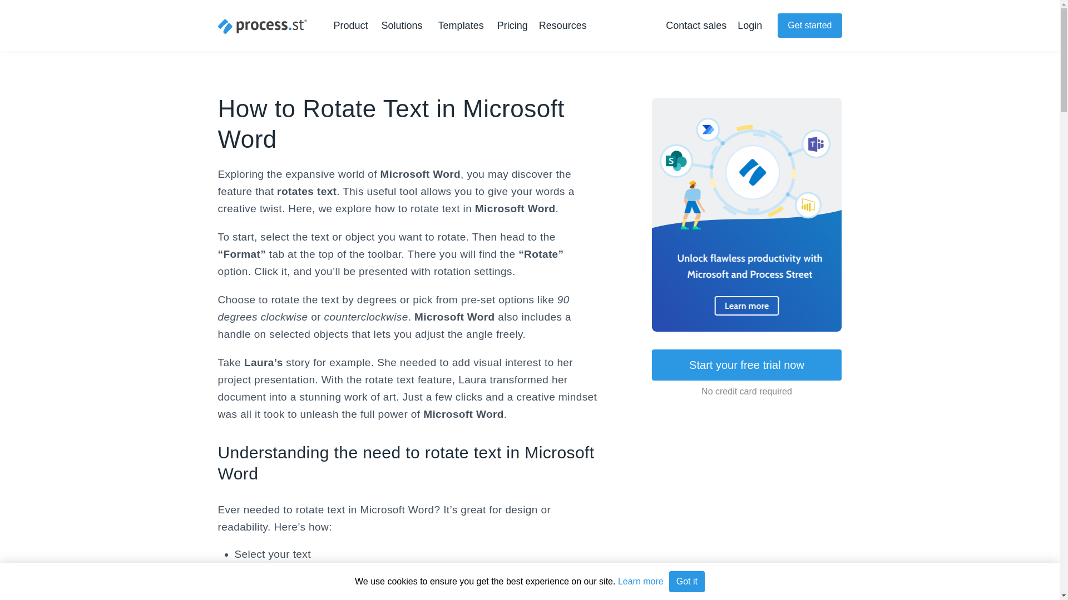 Image resolution: width=1068 pixels, height=600 pixels. I want to click on Contact sales, so click(695, 26).